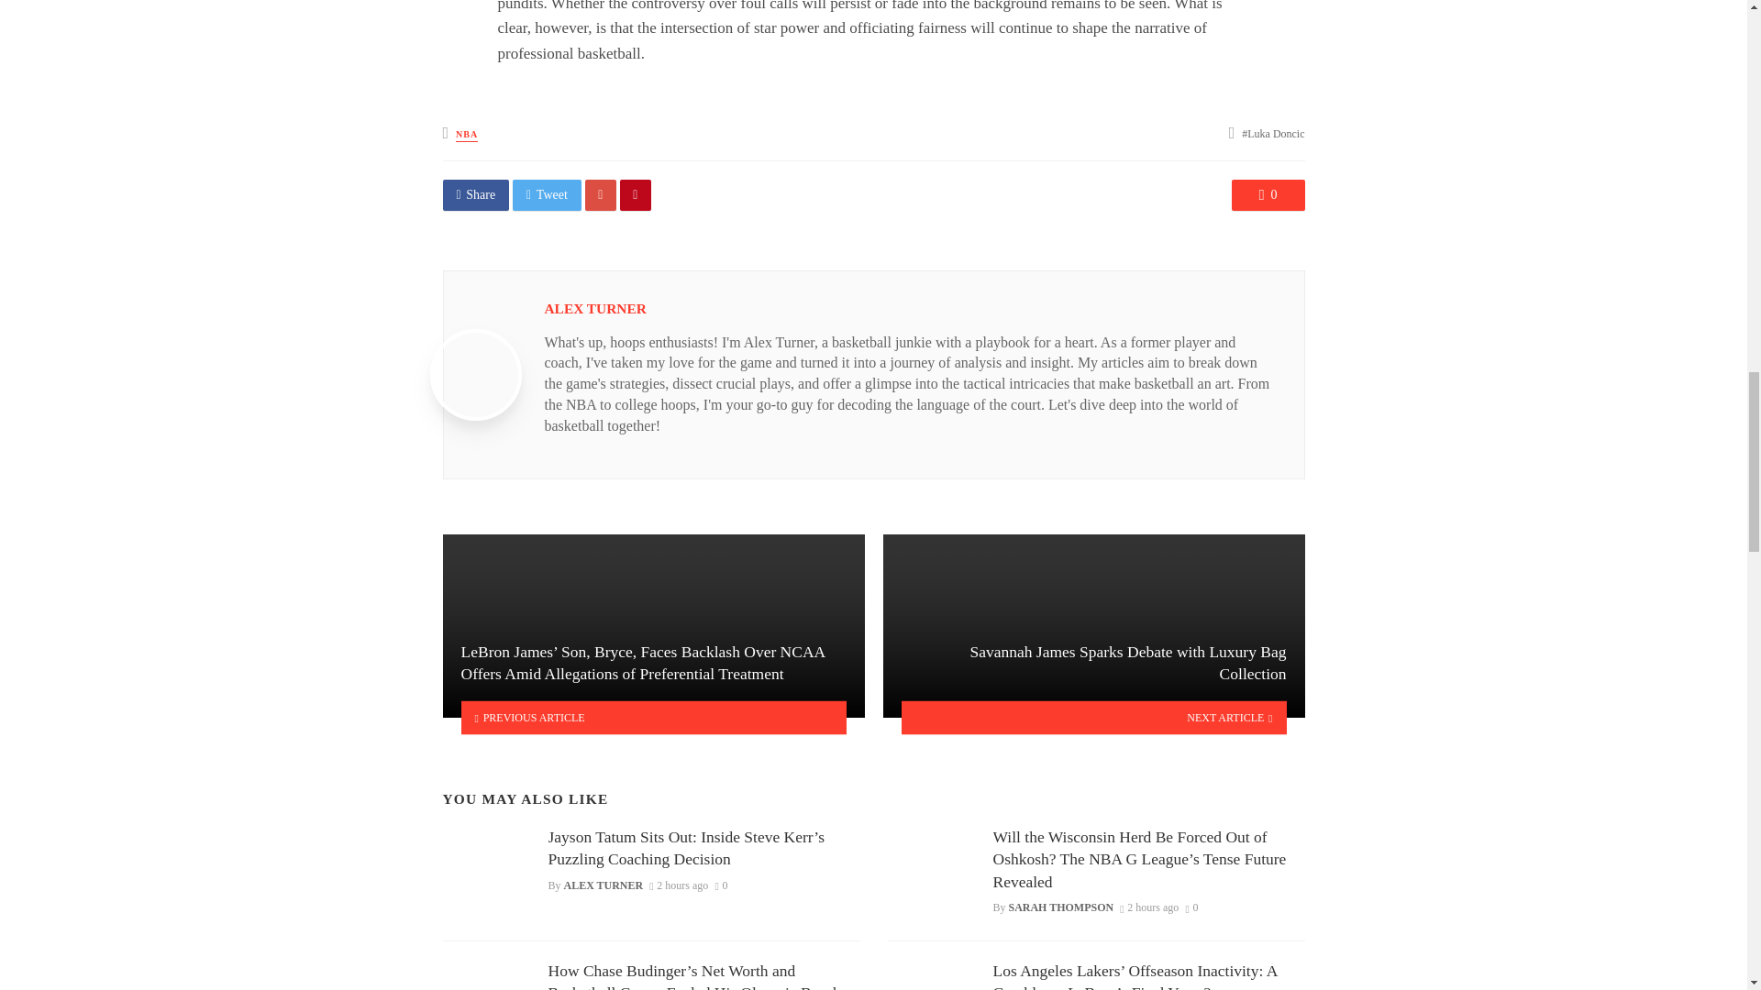 This screenshot has width=1761, height=990. Describe the element at coordinates (475, 194) in the screenshot. I see `Share on Facebook` at that location.